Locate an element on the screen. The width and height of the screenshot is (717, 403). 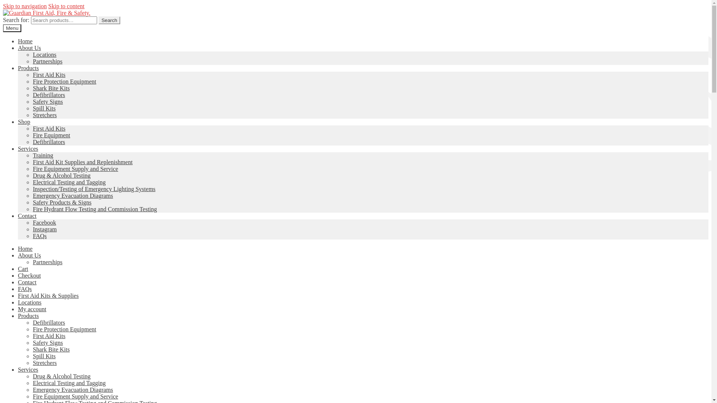
Fire Protection Equipment is located at coordinates (65, 329).